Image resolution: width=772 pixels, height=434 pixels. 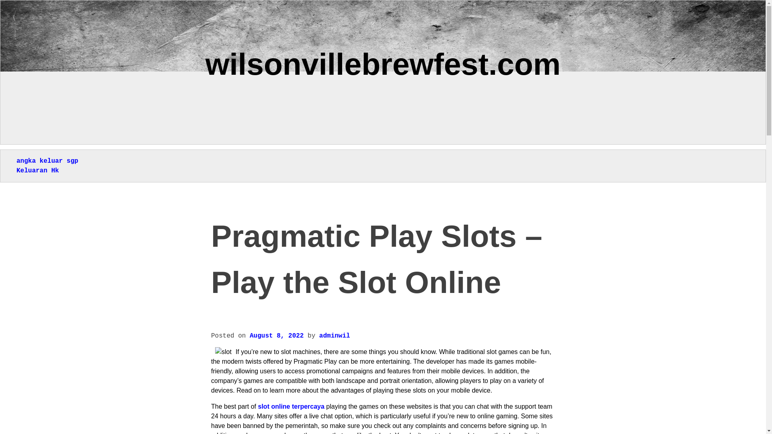 I want to click on angka keluar sgp, so click(x=47, y=161).